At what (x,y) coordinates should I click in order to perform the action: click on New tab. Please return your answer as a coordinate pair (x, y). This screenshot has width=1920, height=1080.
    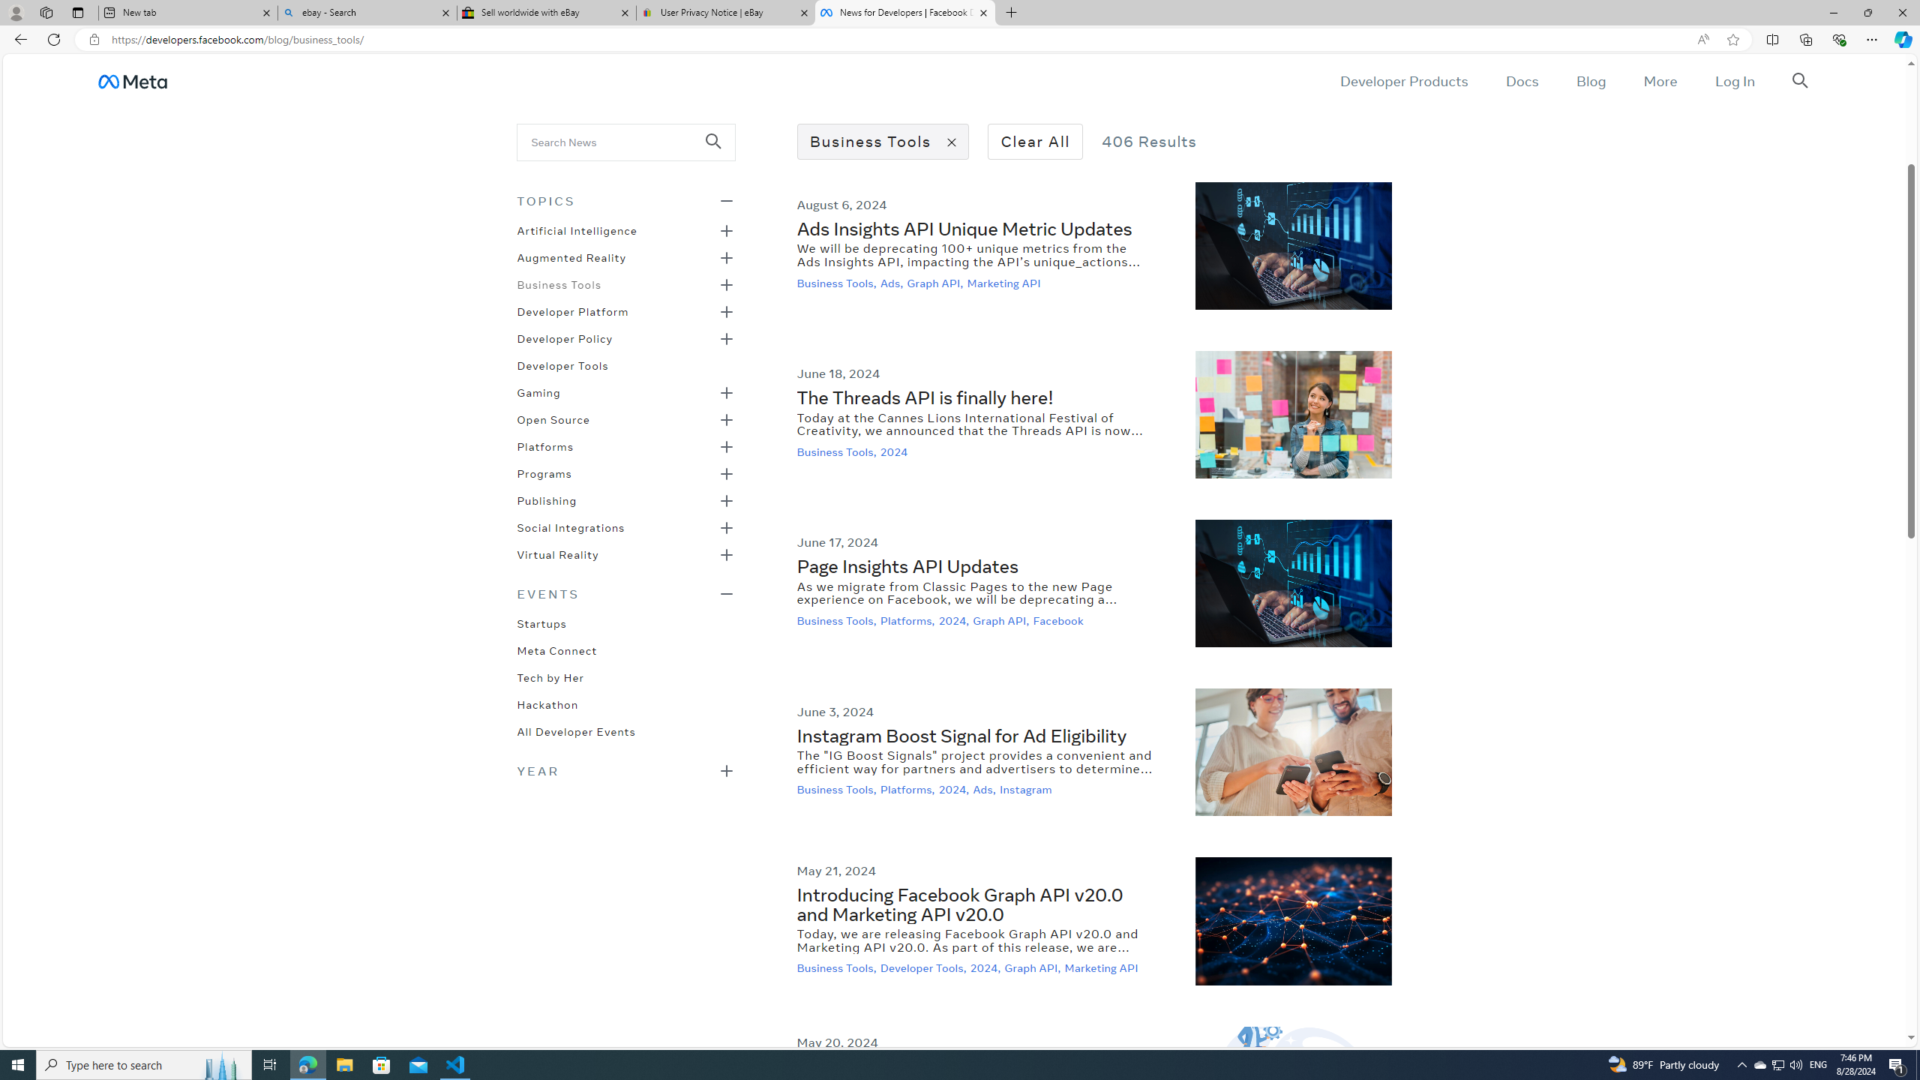
    Looking at the image, I should click on (187, 13).